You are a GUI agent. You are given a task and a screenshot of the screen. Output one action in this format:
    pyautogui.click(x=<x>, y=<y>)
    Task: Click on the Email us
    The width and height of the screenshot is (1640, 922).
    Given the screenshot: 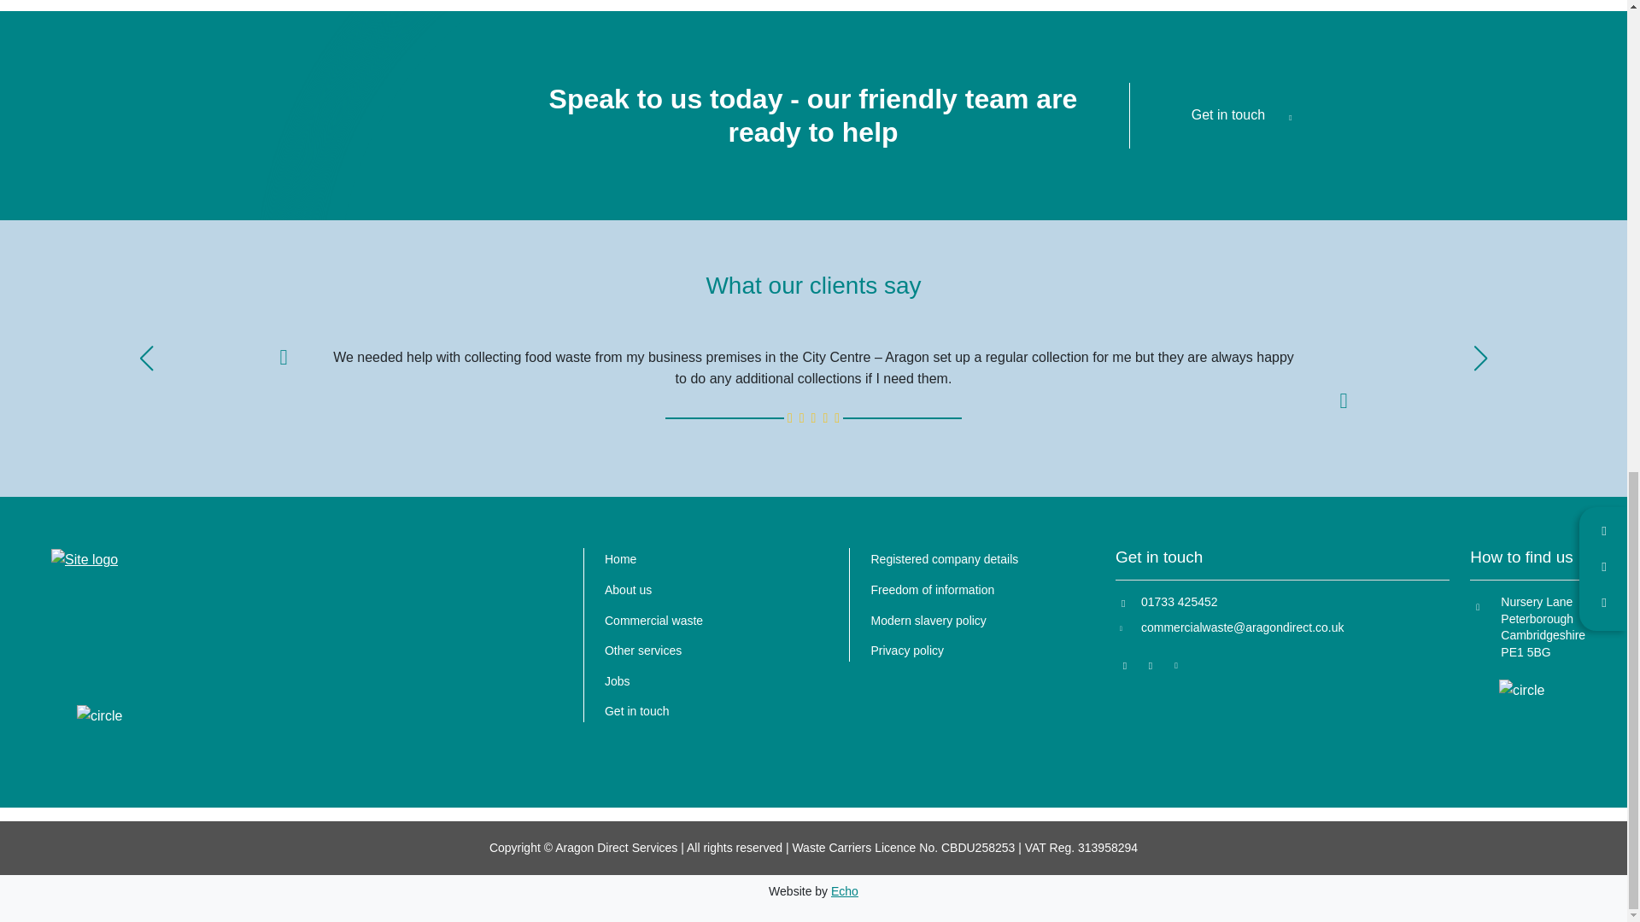 What is the action you would take?
    pyautogui.click(x=1279, y=628)
    